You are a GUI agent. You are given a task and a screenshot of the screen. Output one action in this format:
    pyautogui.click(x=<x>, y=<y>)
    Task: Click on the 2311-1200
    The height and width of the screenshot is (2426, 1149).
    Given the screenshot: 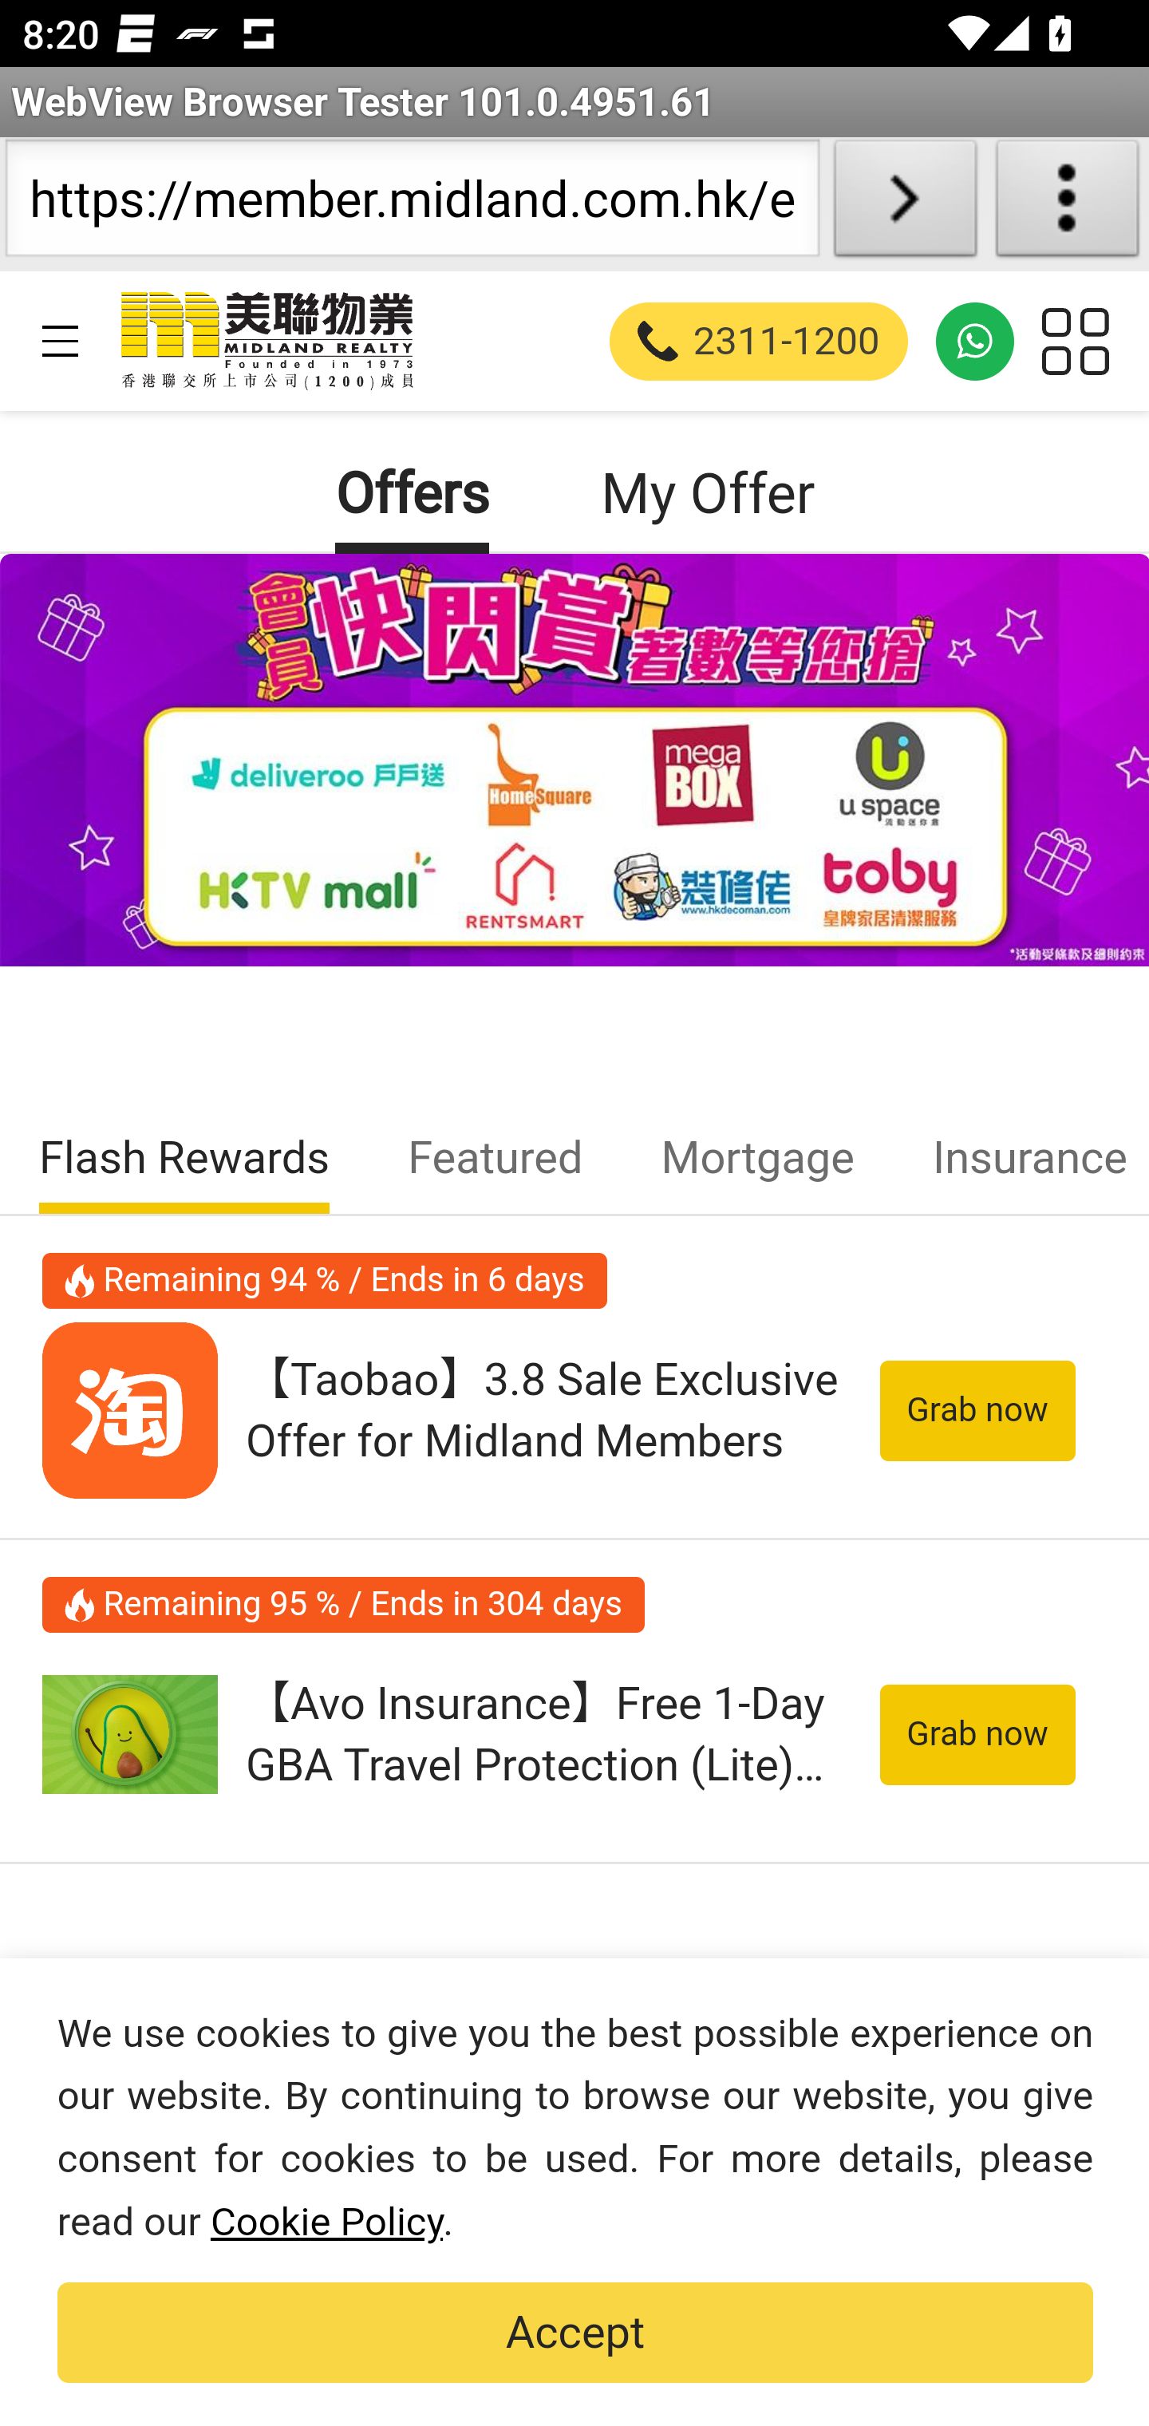 What is the action you would take?
    pyautogui.click(x=760, y=340)
    